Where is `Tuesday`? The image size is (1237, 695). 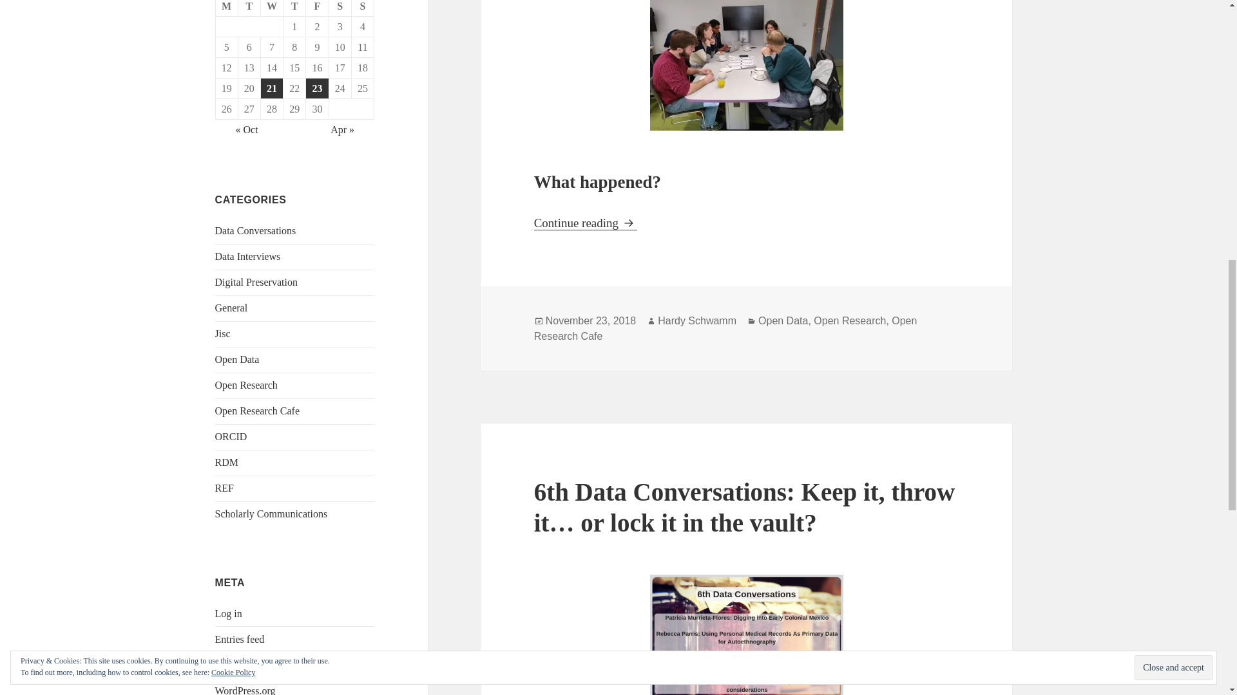
Tuesday is located at coordinates (250, 8).